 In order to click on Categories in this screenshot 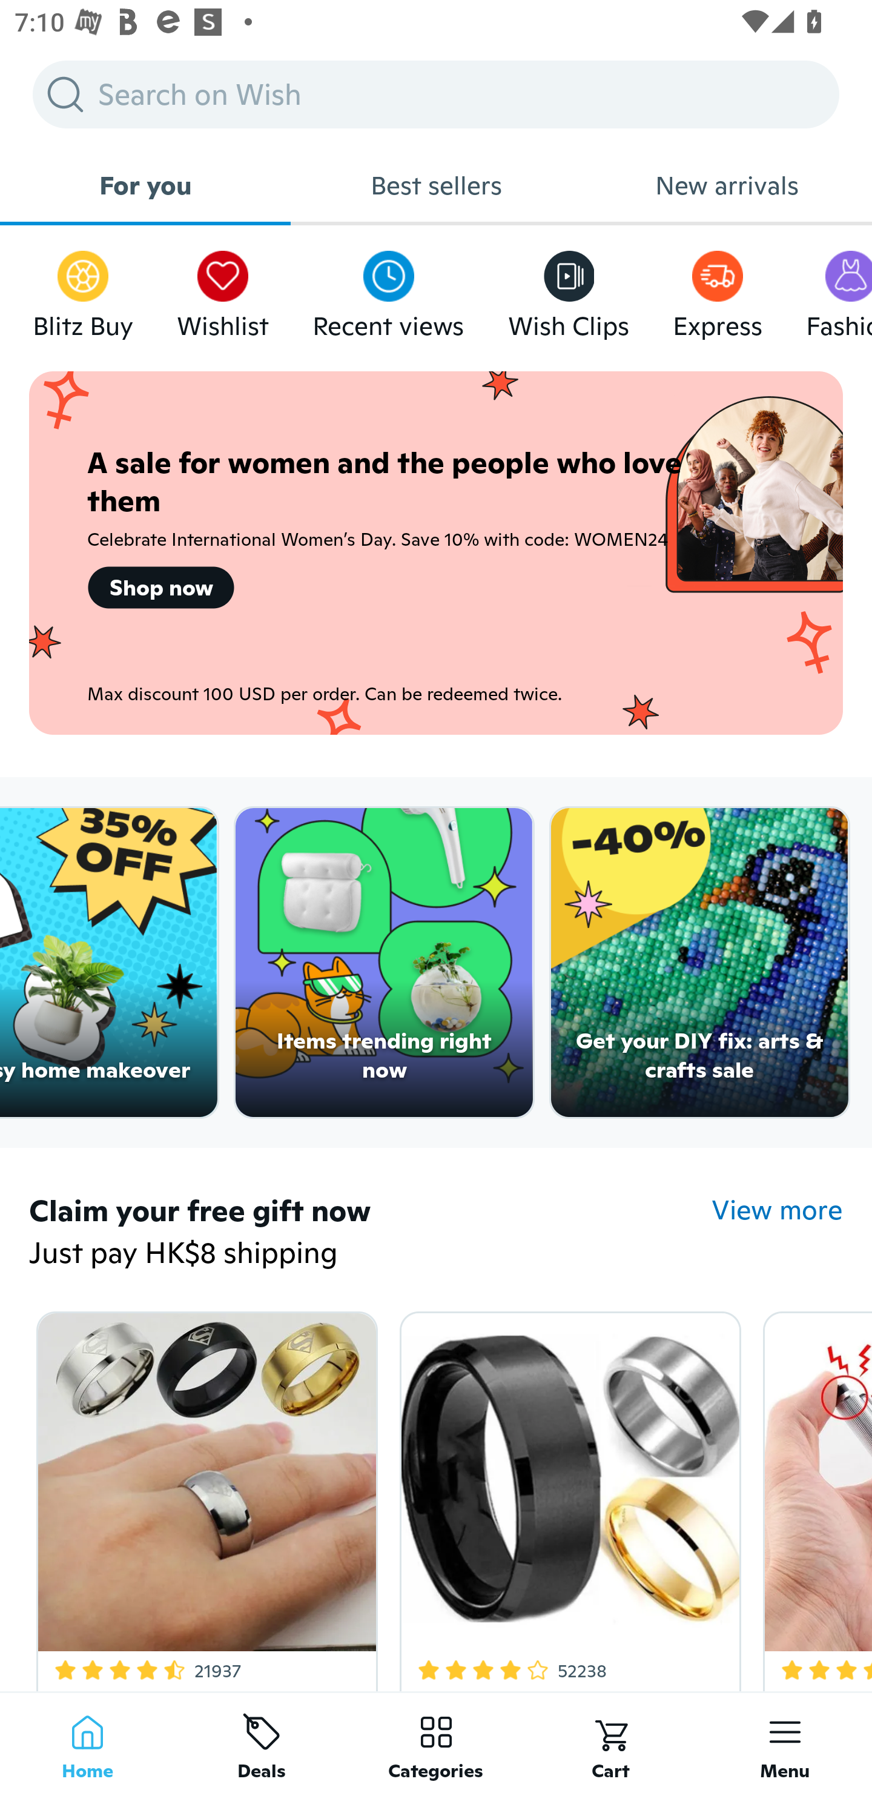, I will do `click(436, 1742)`.